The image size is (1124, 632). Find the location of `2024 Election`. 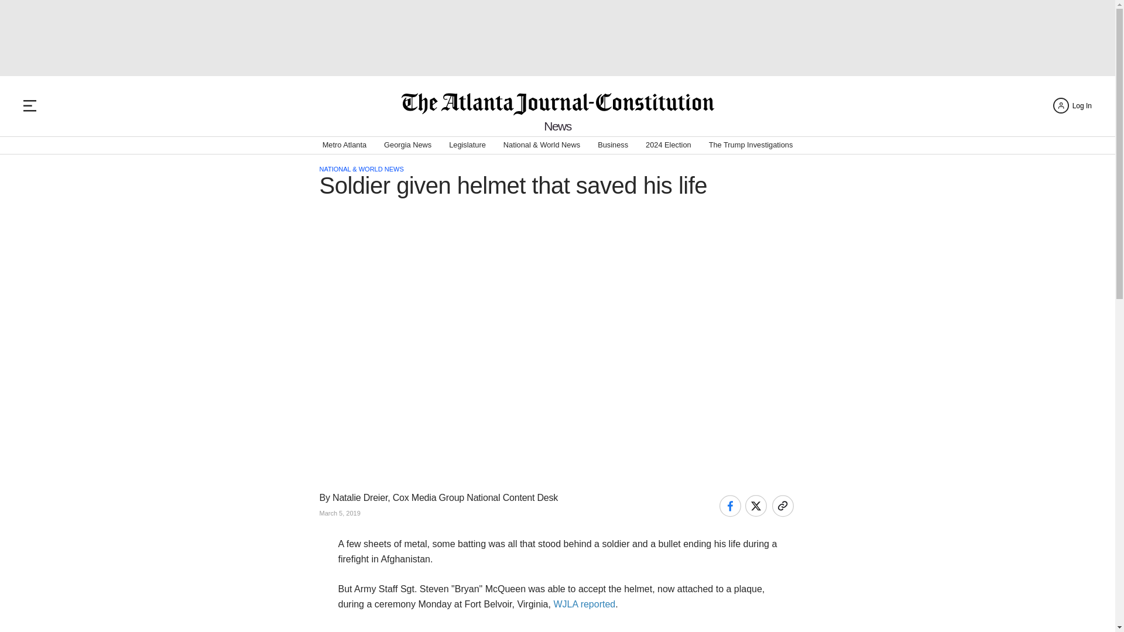

2024 Election is located at coordinates (668, 145).